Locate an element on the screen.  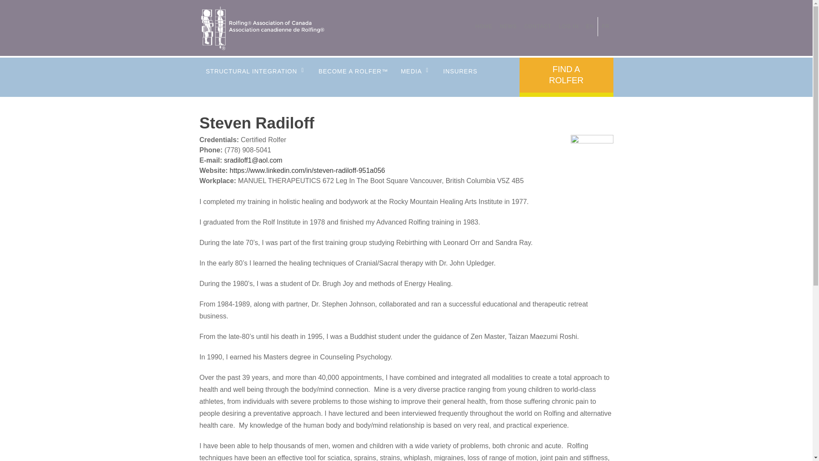
LOG IN is located at coordinates (569, 26).